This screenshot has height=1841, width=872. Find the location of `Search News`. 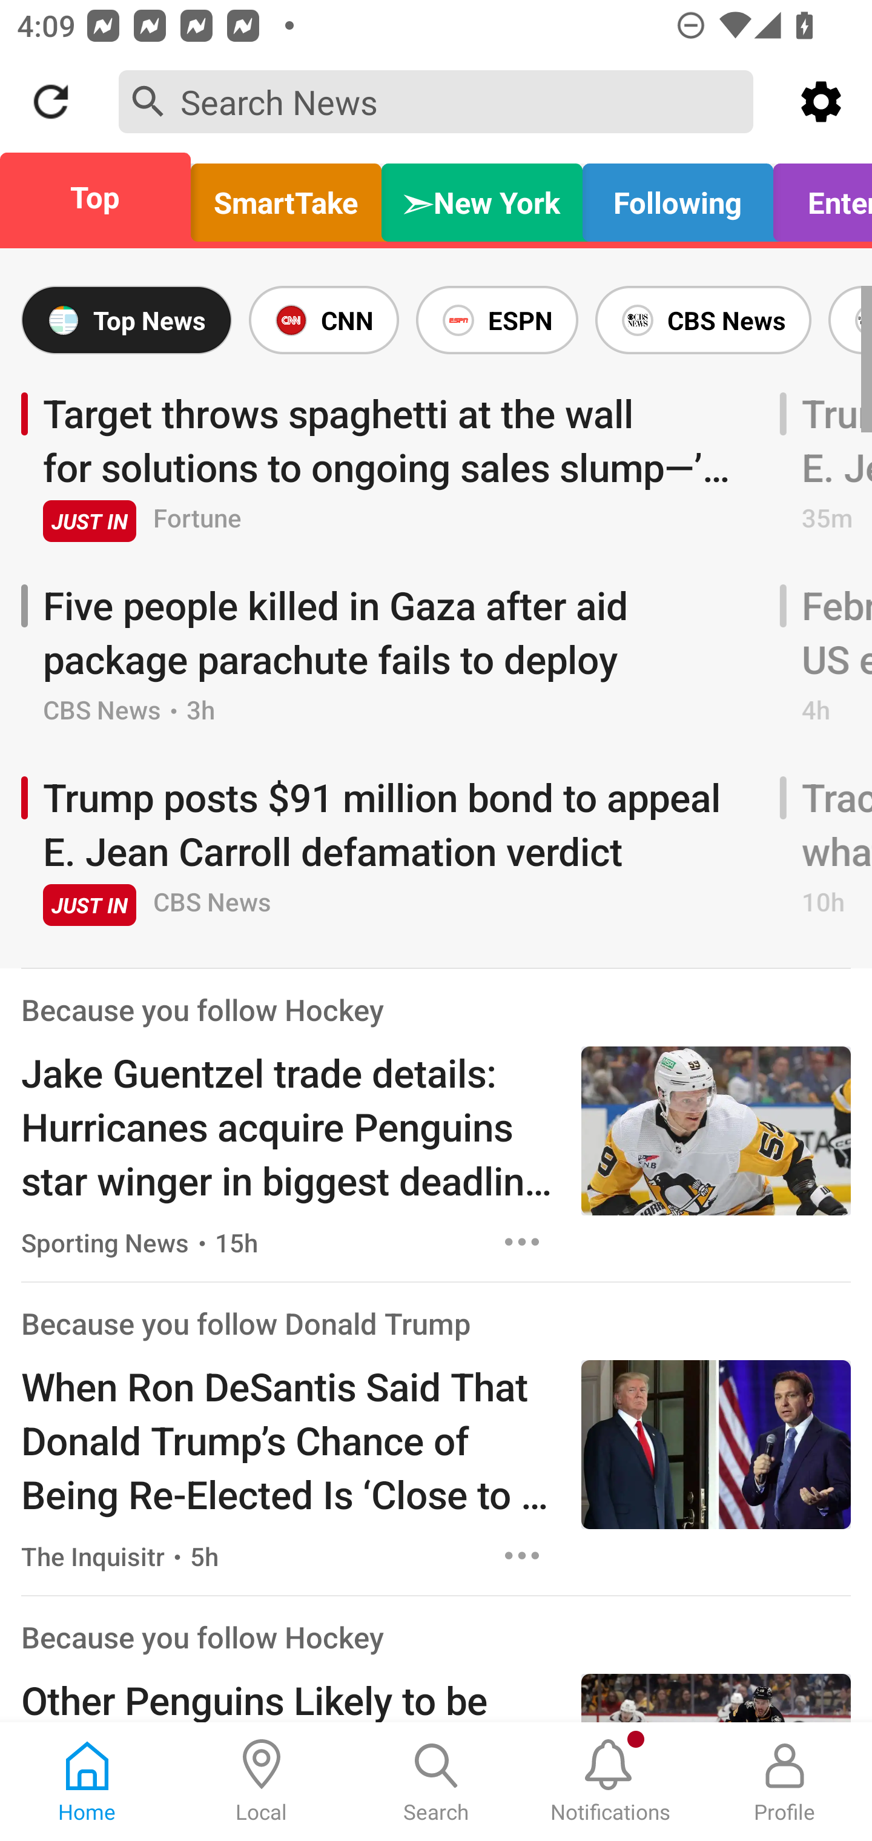

Search News is located at coordinates (436, 101).